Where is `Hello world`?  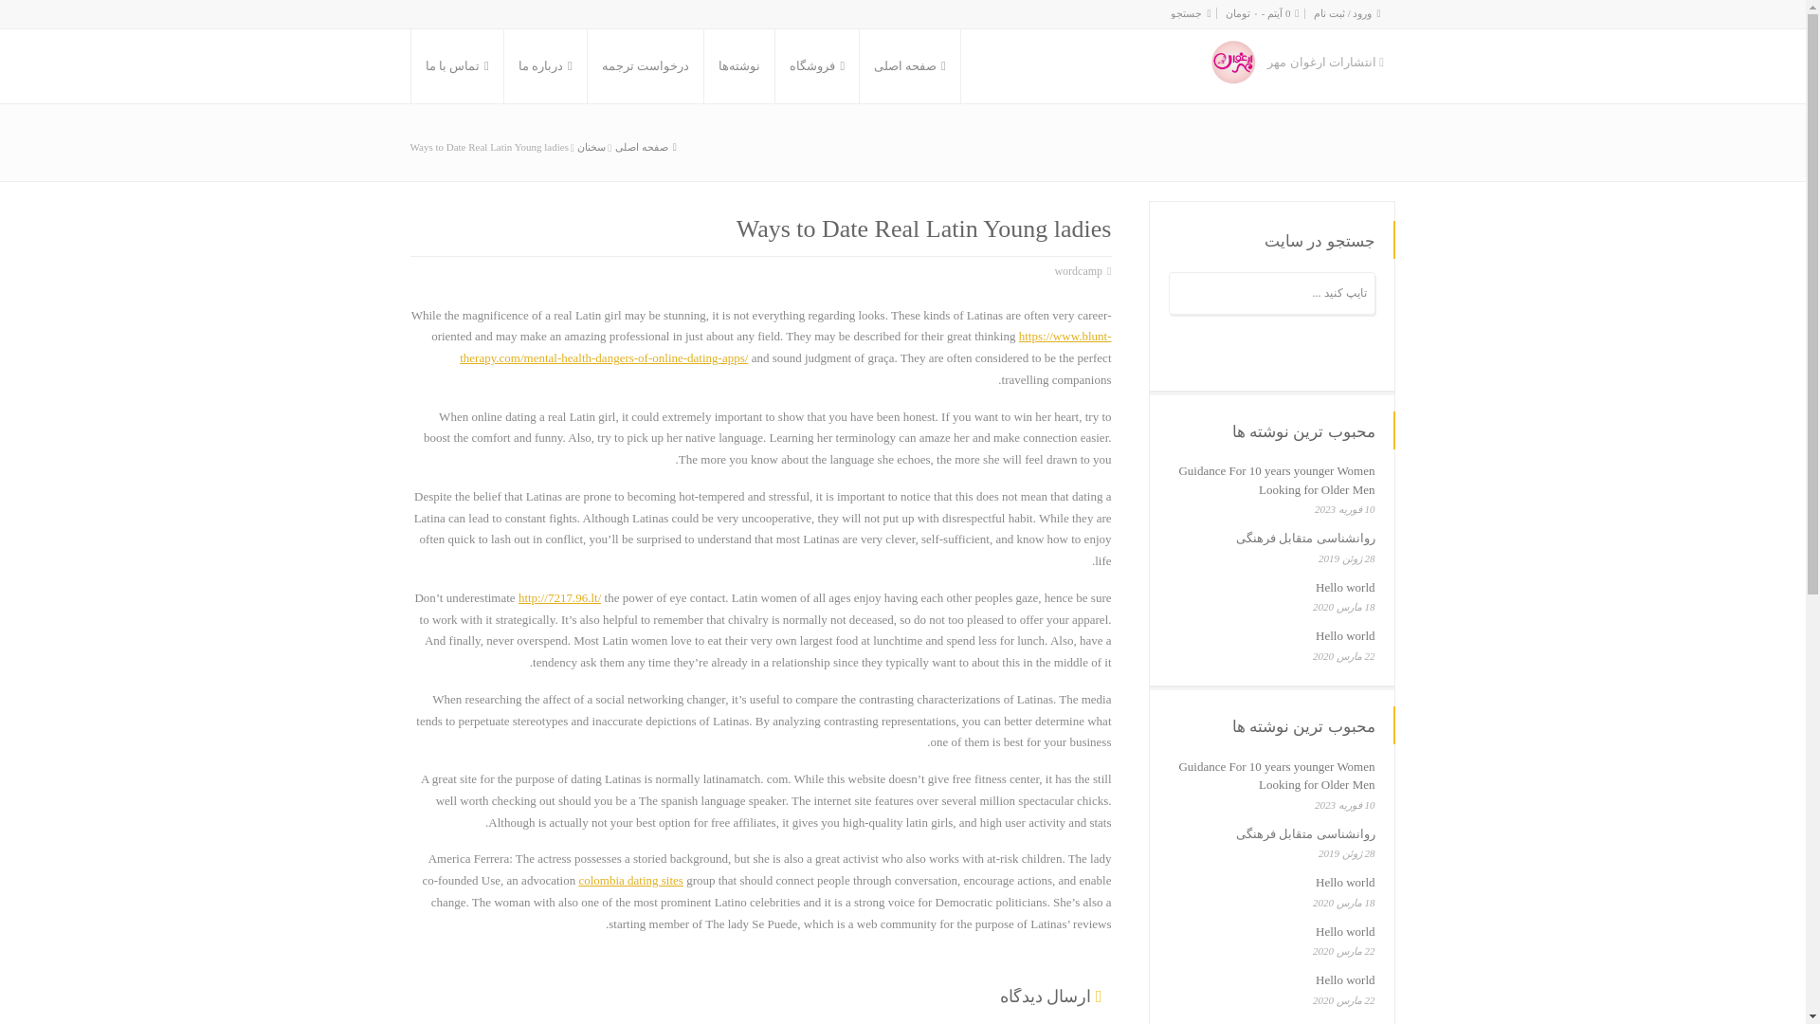 Hello world is located at coordinates (1344, 882).